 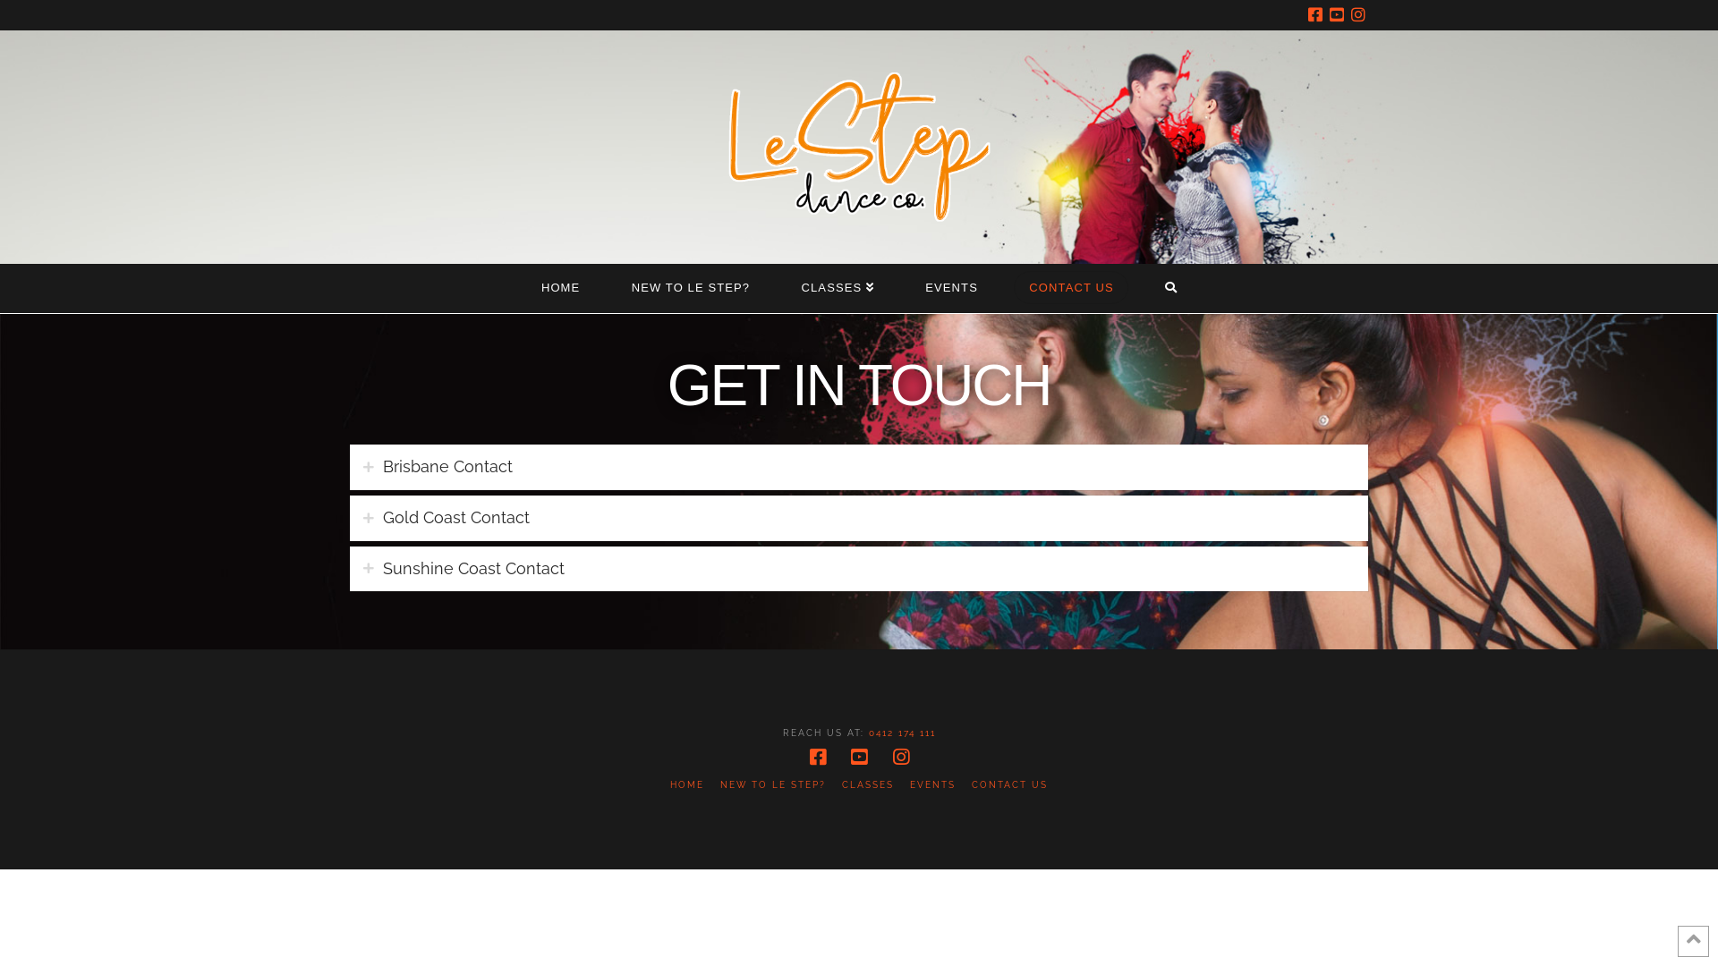 What do you see at coordinates (859, 519) in the screenshot?
I see `Gold Coast Contact` at bounding box center [859, 519].